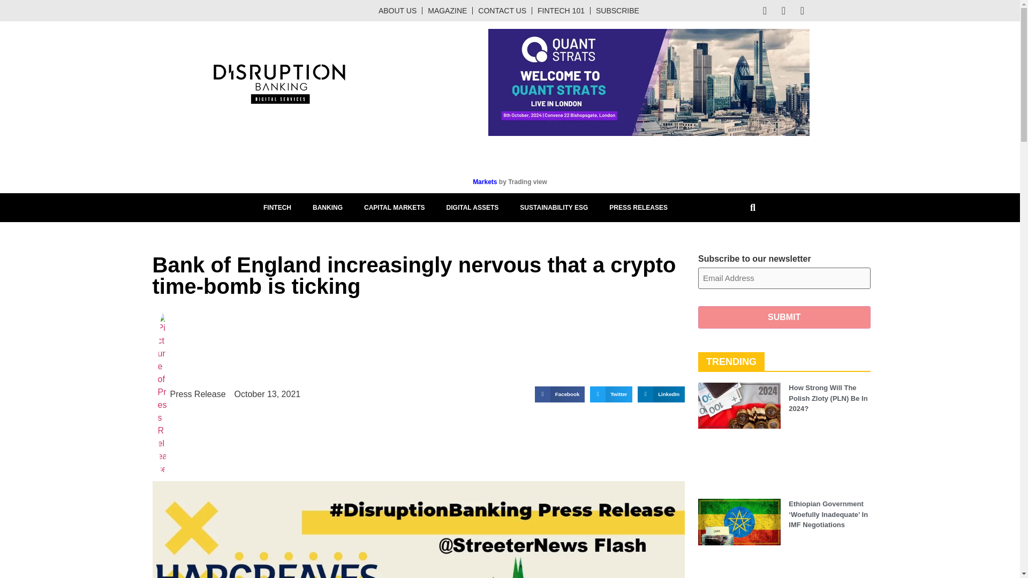 This screenshot has height=578, width=1028. Describe the element at coordinates (397, 11) in the screenshot. I see `ABOUT US` at that location.